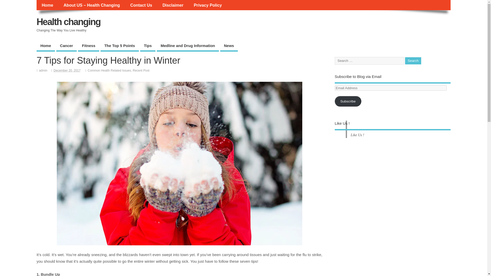 This screenshot has height=276, width=491. I want to click on Posts by admin, so click(43, 70).